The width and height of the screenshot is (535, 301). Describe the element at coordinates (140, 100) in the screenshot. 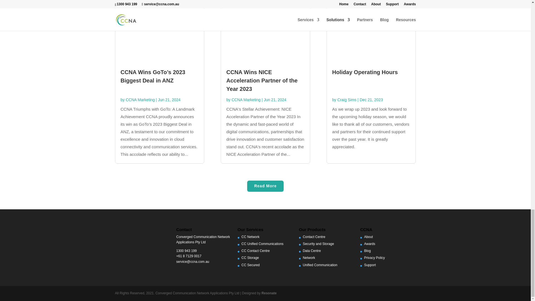

I see `Posts by CCNA Marketing` at that location.